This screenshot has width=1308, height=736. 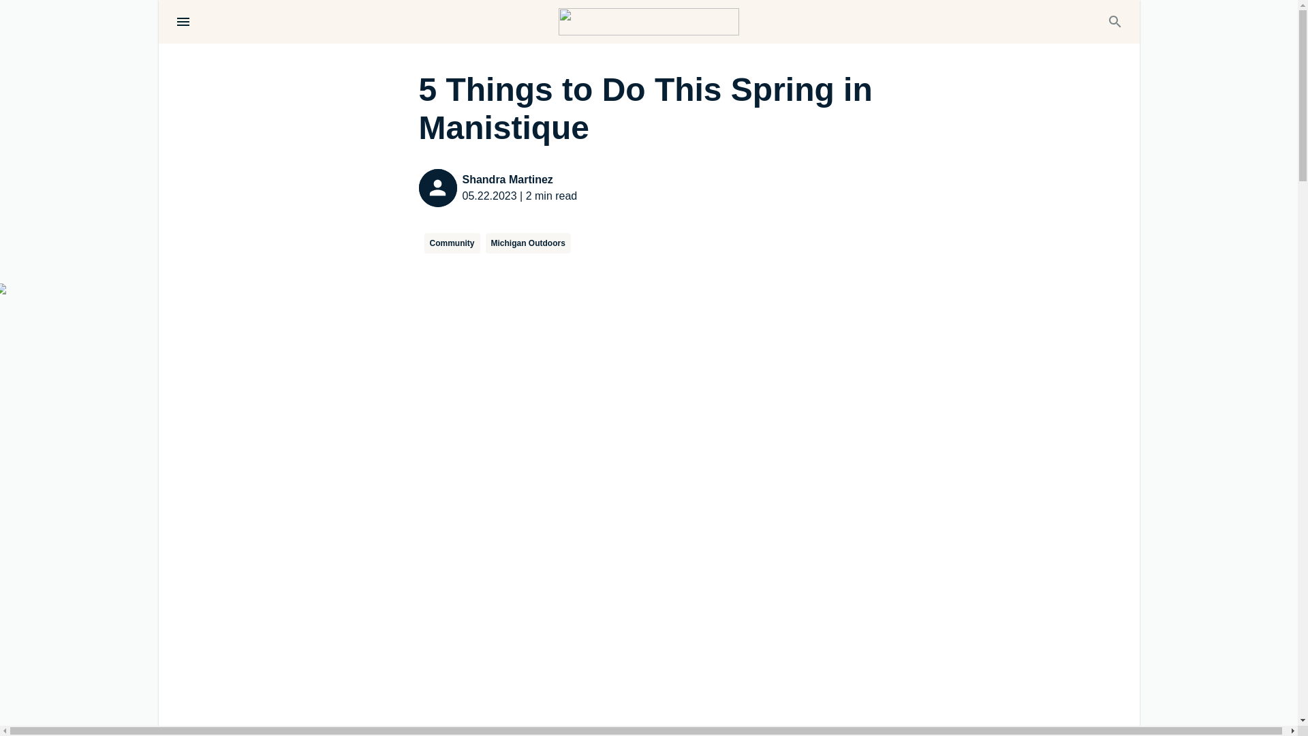 What do you see at coordinates (452, 243) in the screenshot?
I see `Community` at bounding box center [452, 243].